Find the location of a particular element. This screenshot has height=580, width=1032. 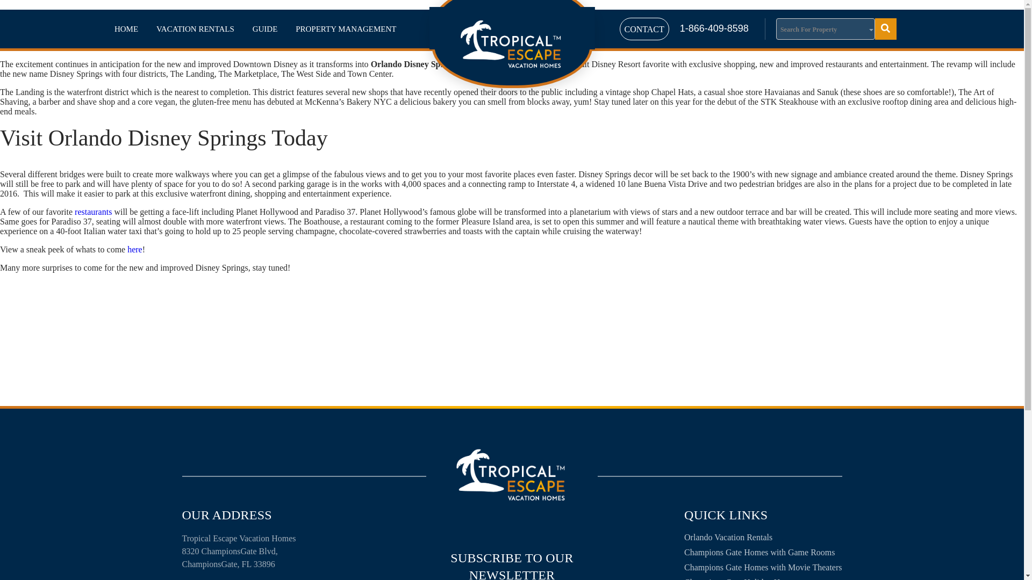

VACATION RENTALS is located at coordinates (196, 29).